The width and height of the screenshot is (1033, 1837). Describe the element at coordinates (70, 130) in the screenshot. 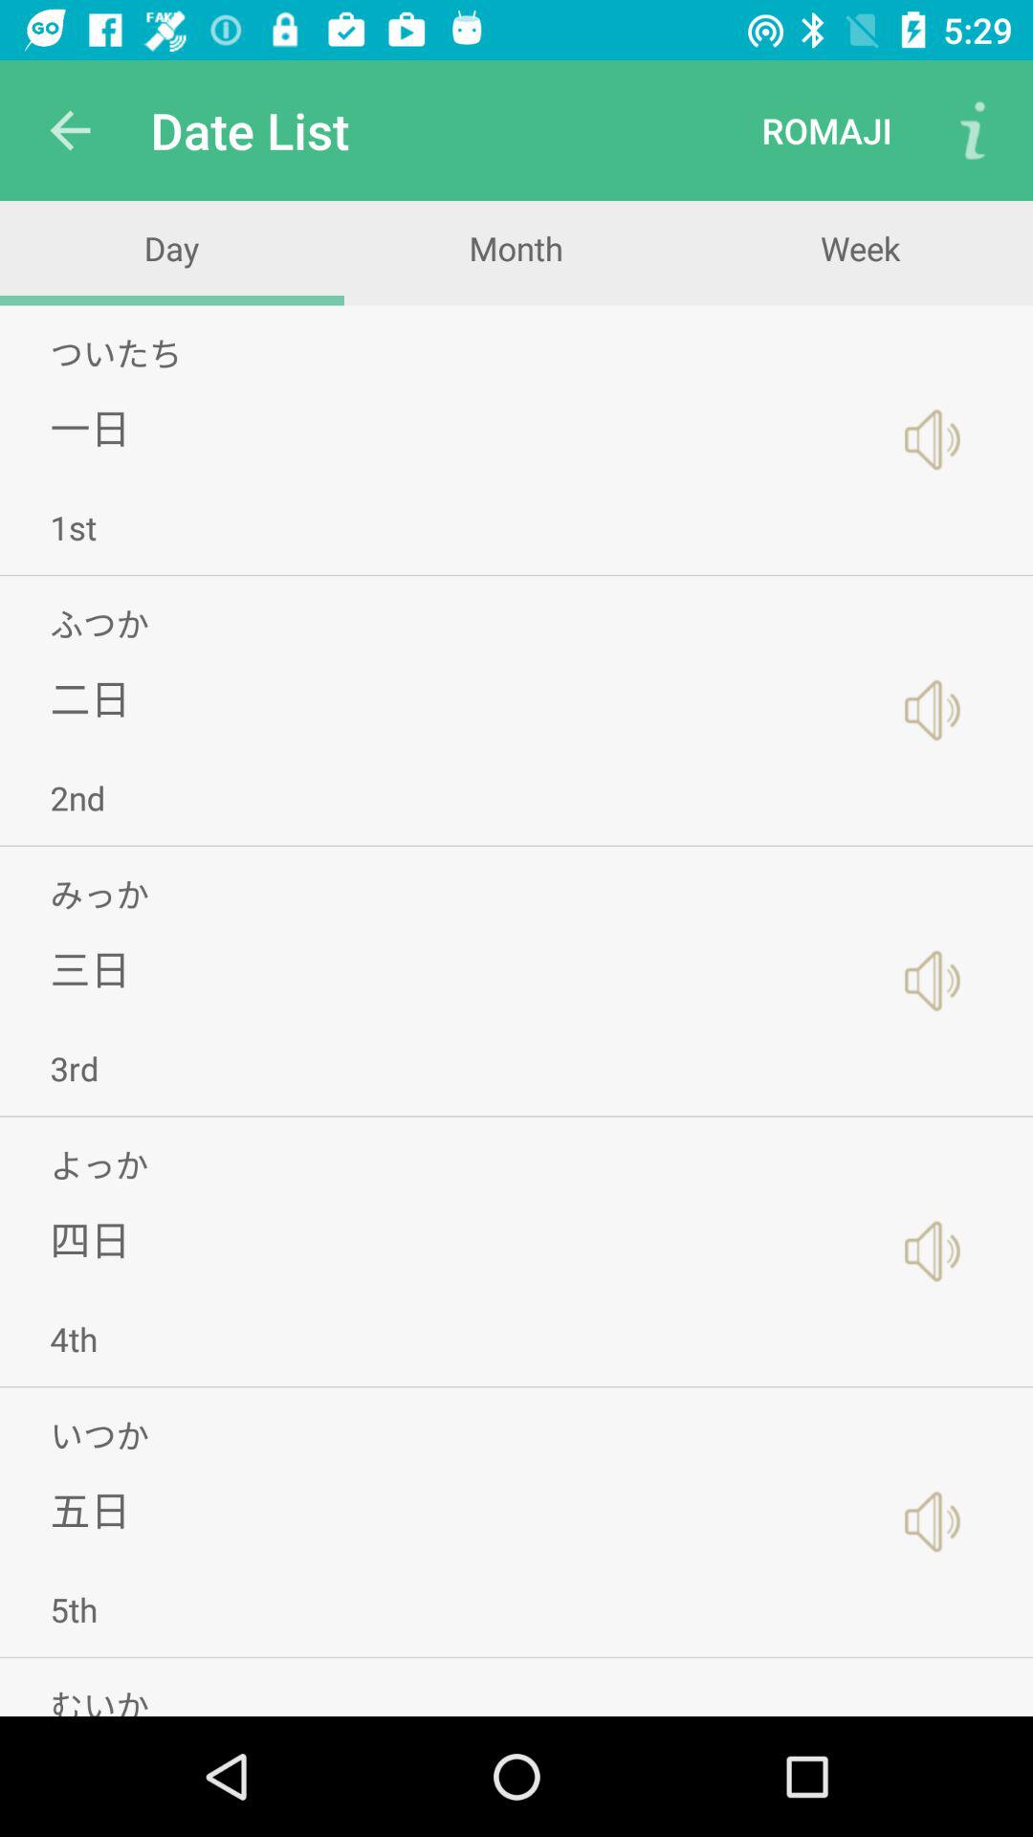

I see `press icon next to date list` at that location.